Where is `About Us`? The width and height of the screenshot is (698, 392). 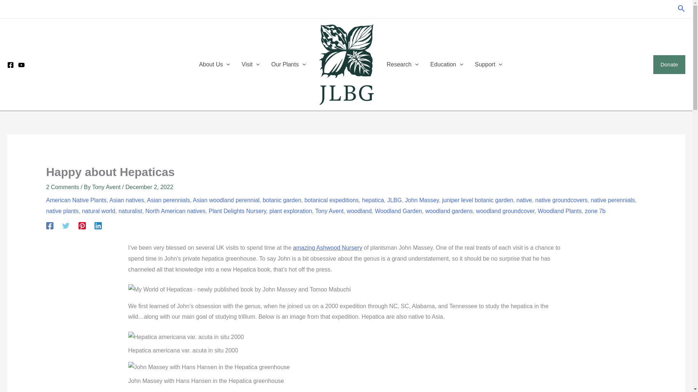
About Us is located at coordinates (214, 65).